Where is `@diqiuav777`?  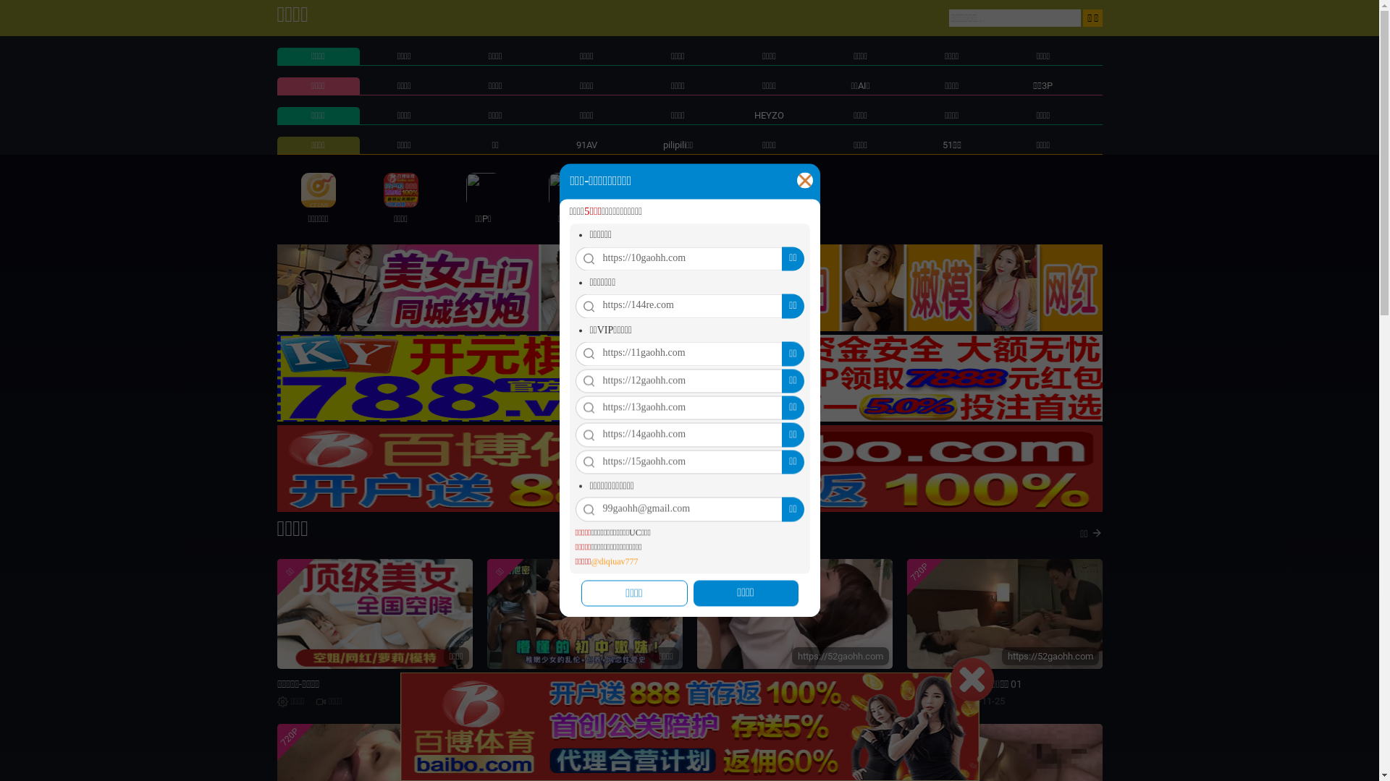
@diqiuav777 is located at coordinates (614, 563).